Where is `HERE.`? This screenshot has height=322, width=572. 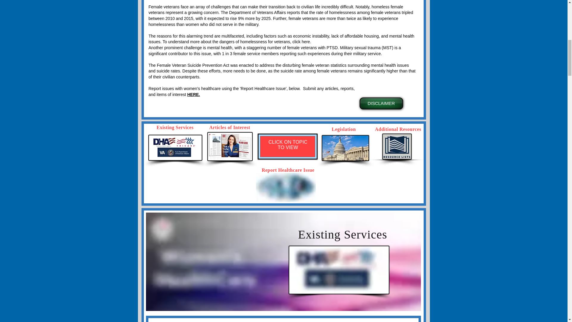
HERE. is located at coordinates (193, 94).